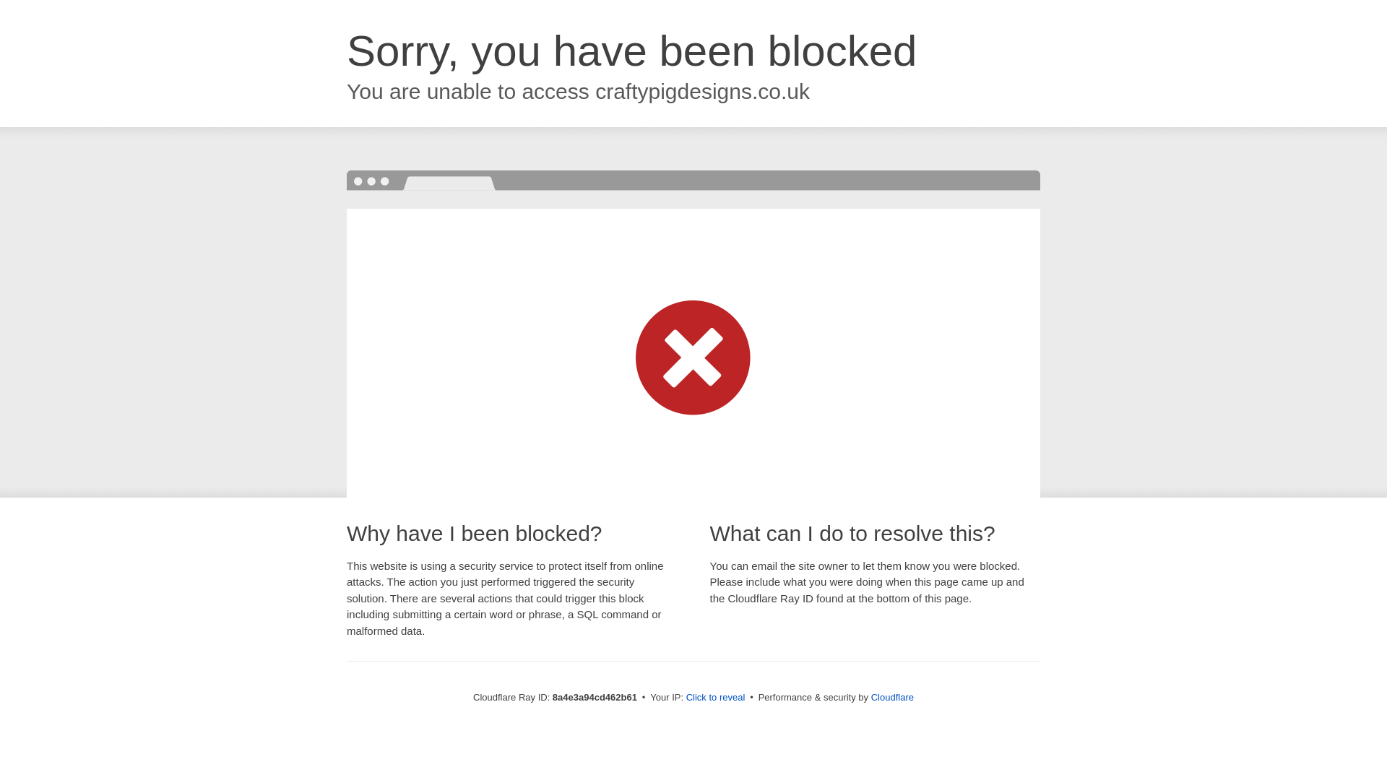  What do you see at coordinates (716, 698) in the screenshot?
I see `Click to reveal` at bounding box center [716, 698].